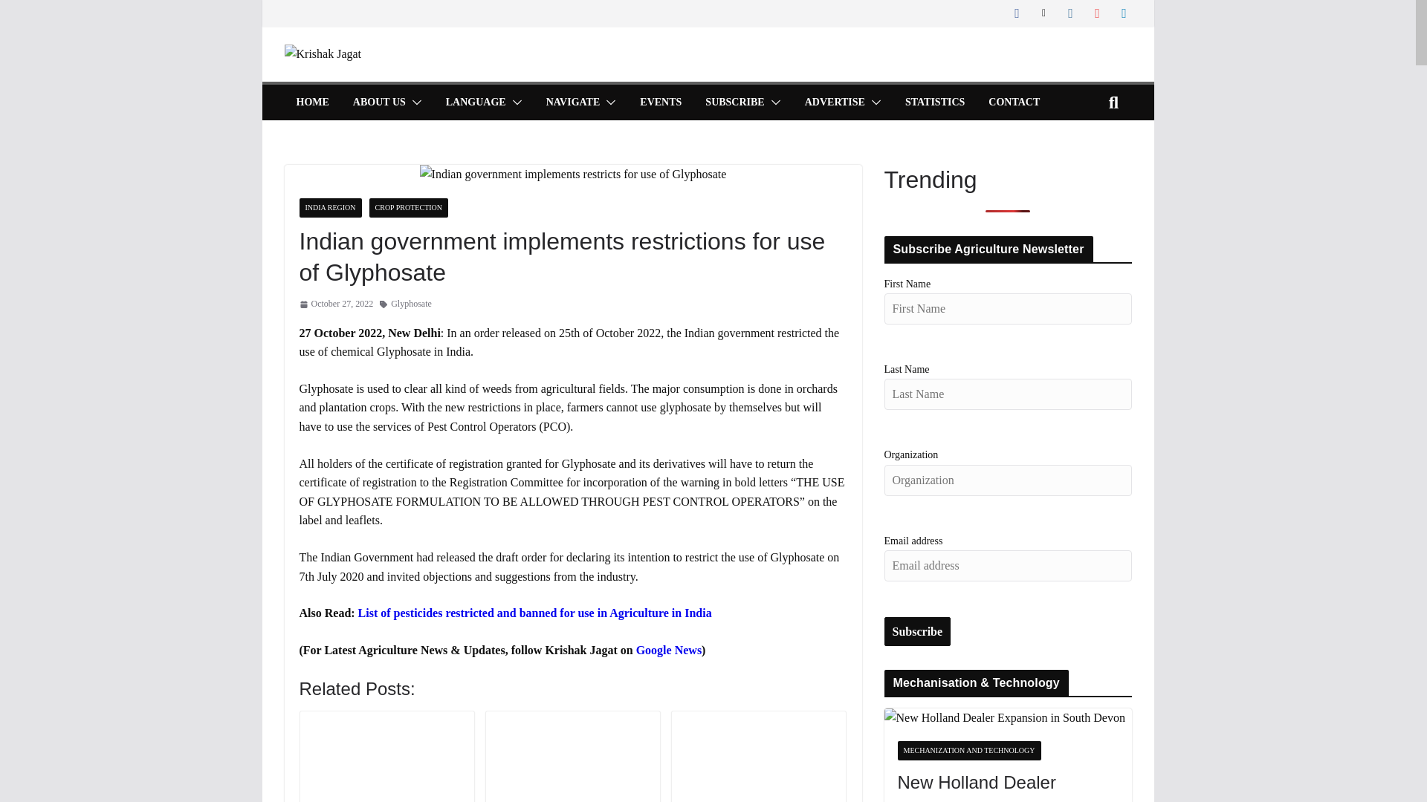 The image size is (1427, 802). What do you see at coordinates (386, 757) in the screenshot?
I see `Glyphosate to be allowed only through PCOs` at bounding box center [386, 757].